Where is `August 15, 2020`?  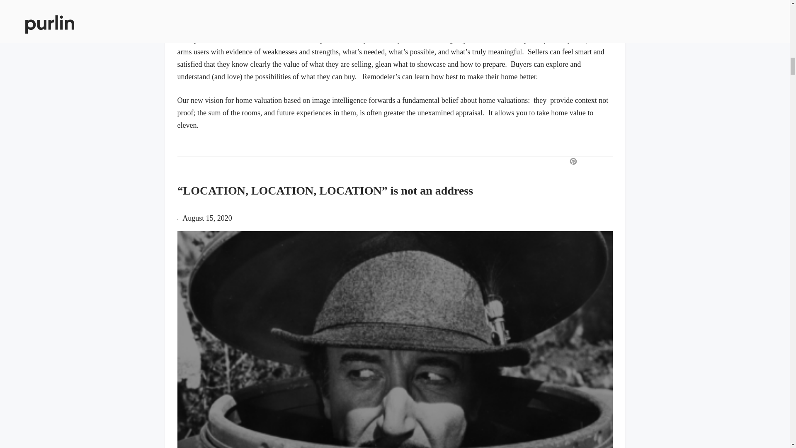 August 15, 2020 is located at coordinates (207, 218).